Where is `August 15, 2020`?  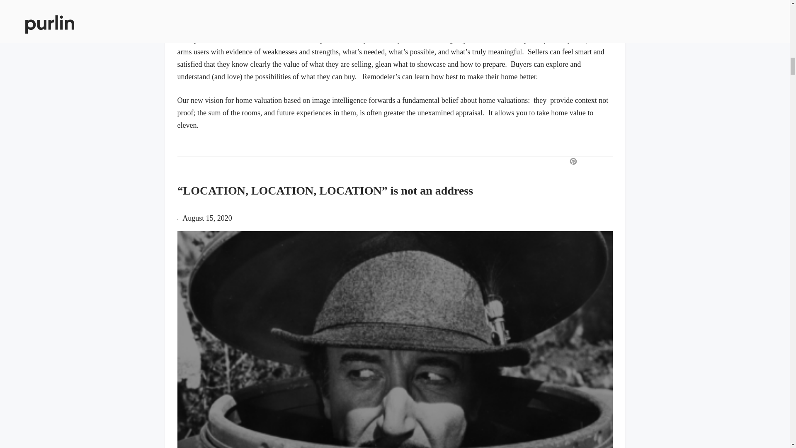 August 15, 2020 is located at coordinates (207, 218).